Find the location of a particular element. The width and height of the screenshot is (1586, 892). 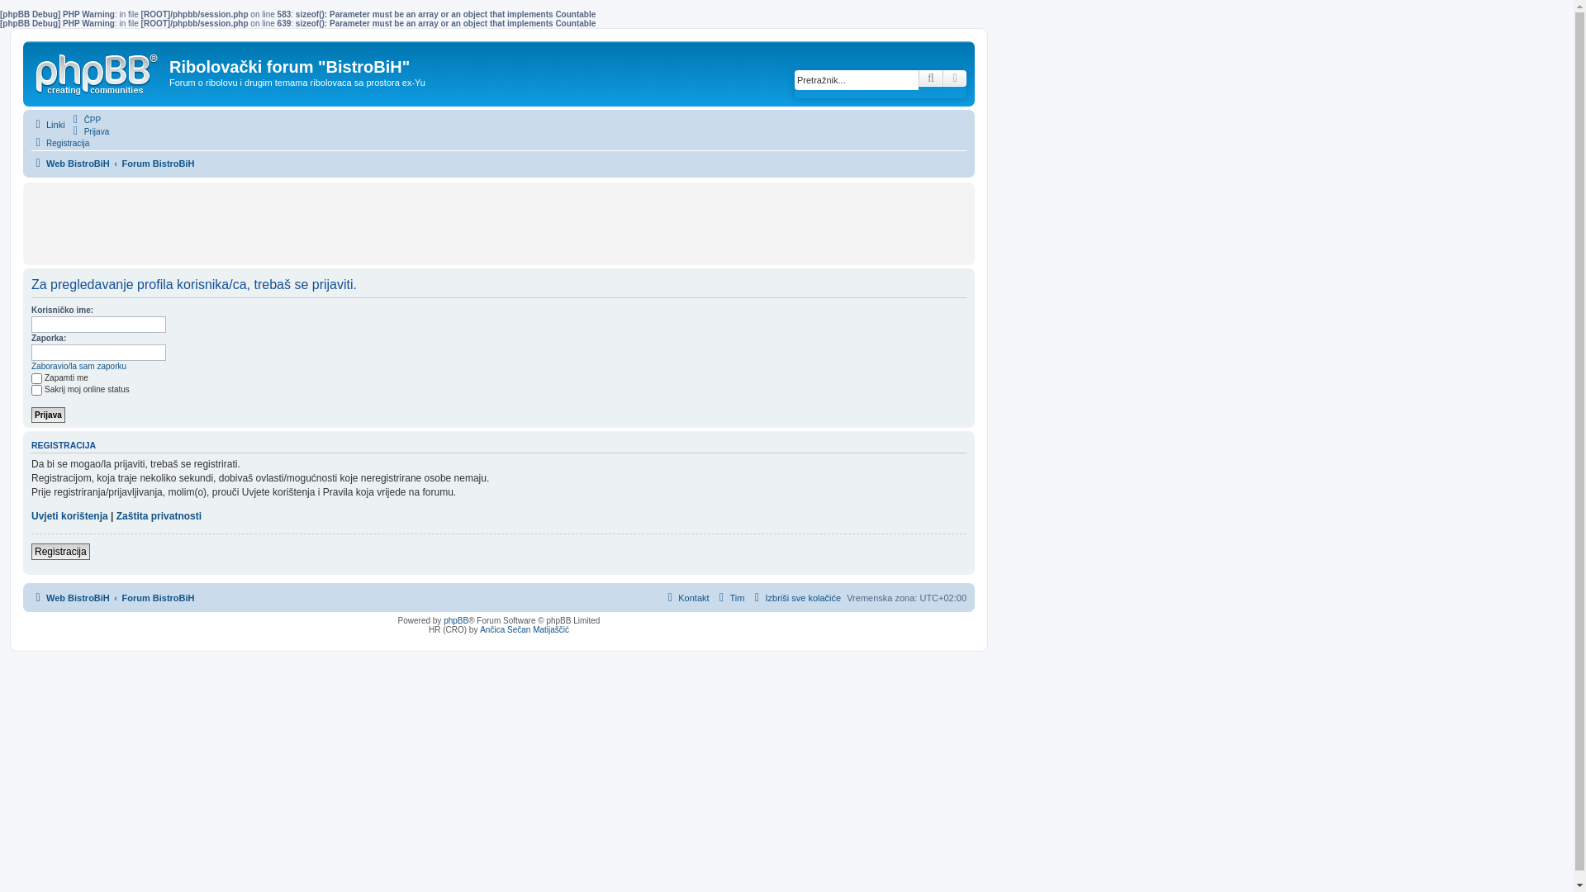

Forum BistroBiH is located at coordinates (158, 164).